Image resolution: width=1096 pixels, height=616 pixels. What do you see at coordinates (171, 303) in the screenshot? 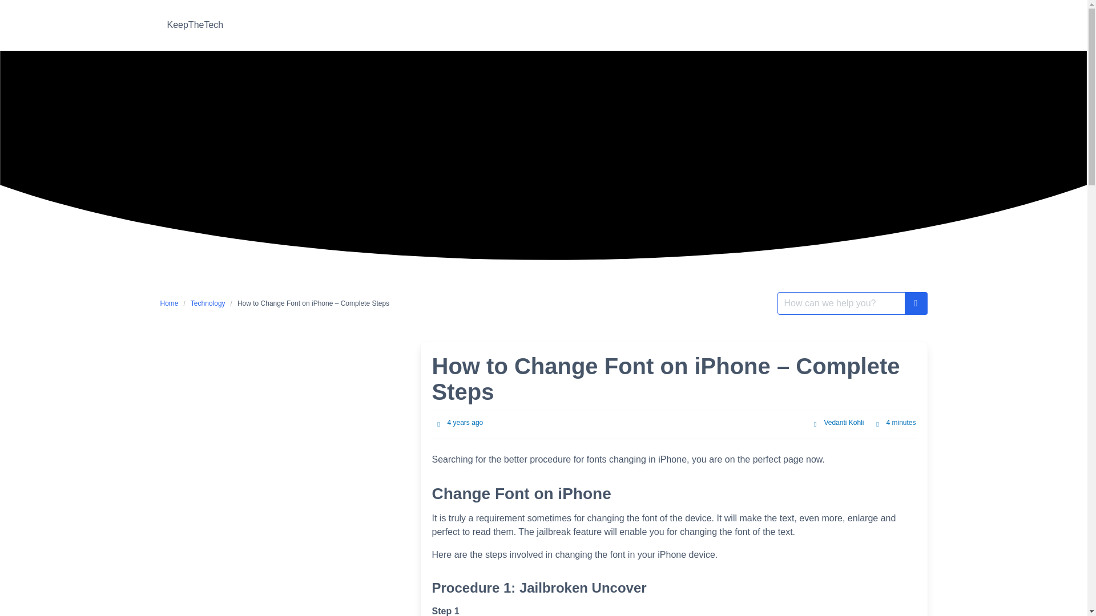
I see `Home` at bounding box center [171, 303].